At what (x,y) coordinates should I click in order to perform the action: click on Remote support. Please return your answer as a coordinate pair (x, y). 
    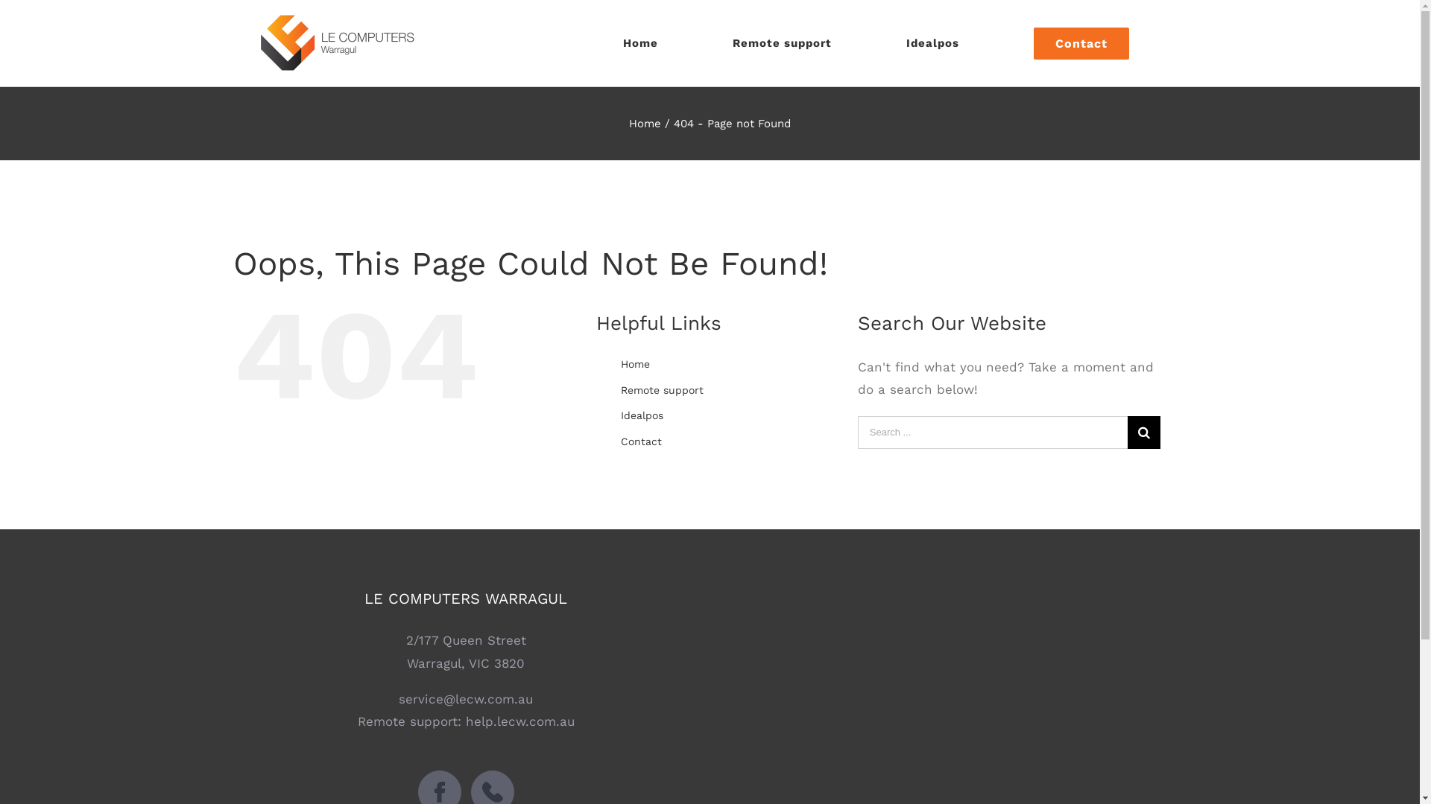
    Looking at the image, I should click on (781, 43).